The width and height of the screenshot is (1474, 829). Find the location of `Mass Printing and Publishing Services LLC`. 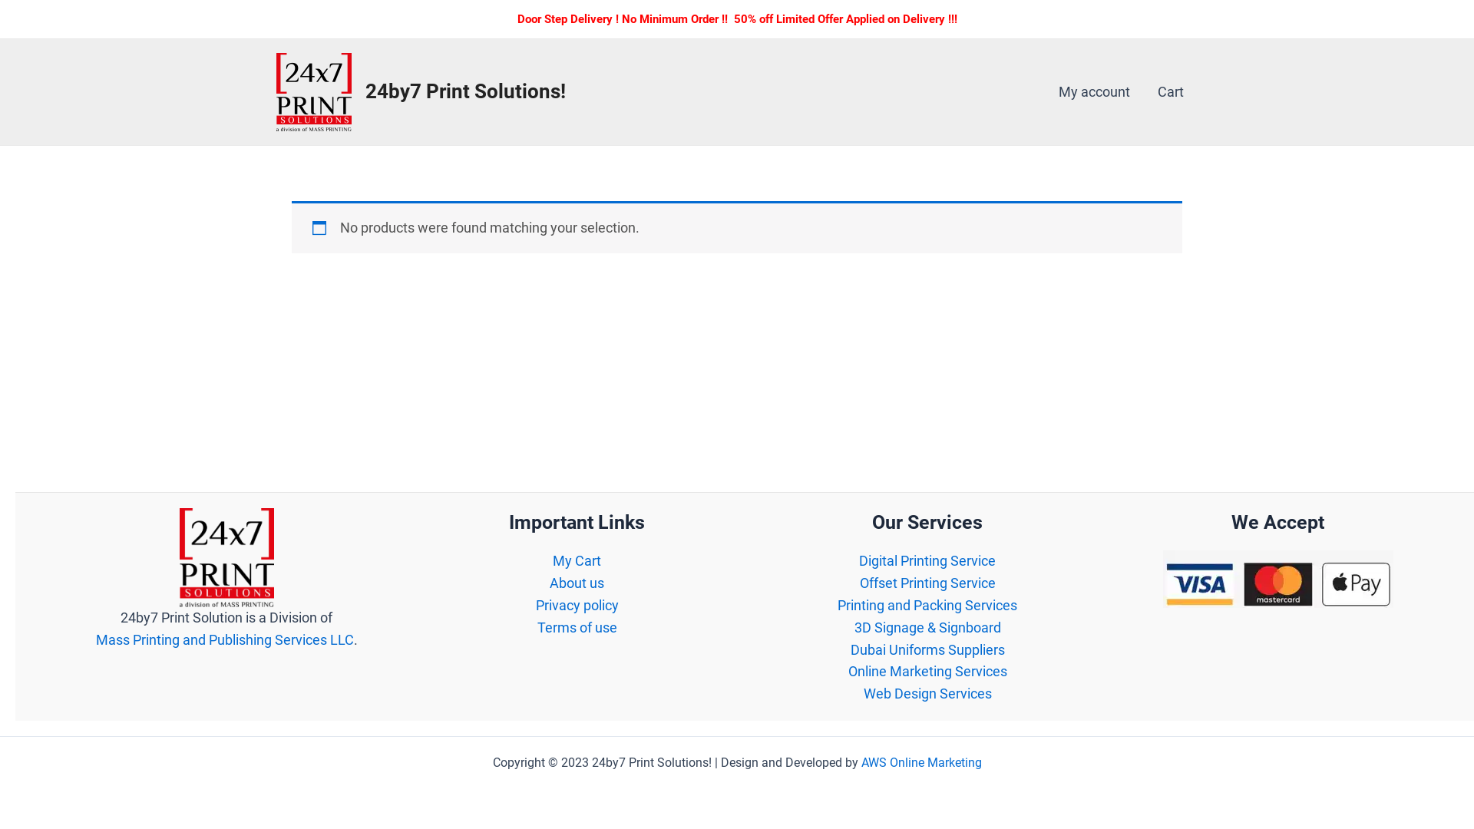

Mass Printing and Publishing Services LLC is located at coordinates (225, 640).